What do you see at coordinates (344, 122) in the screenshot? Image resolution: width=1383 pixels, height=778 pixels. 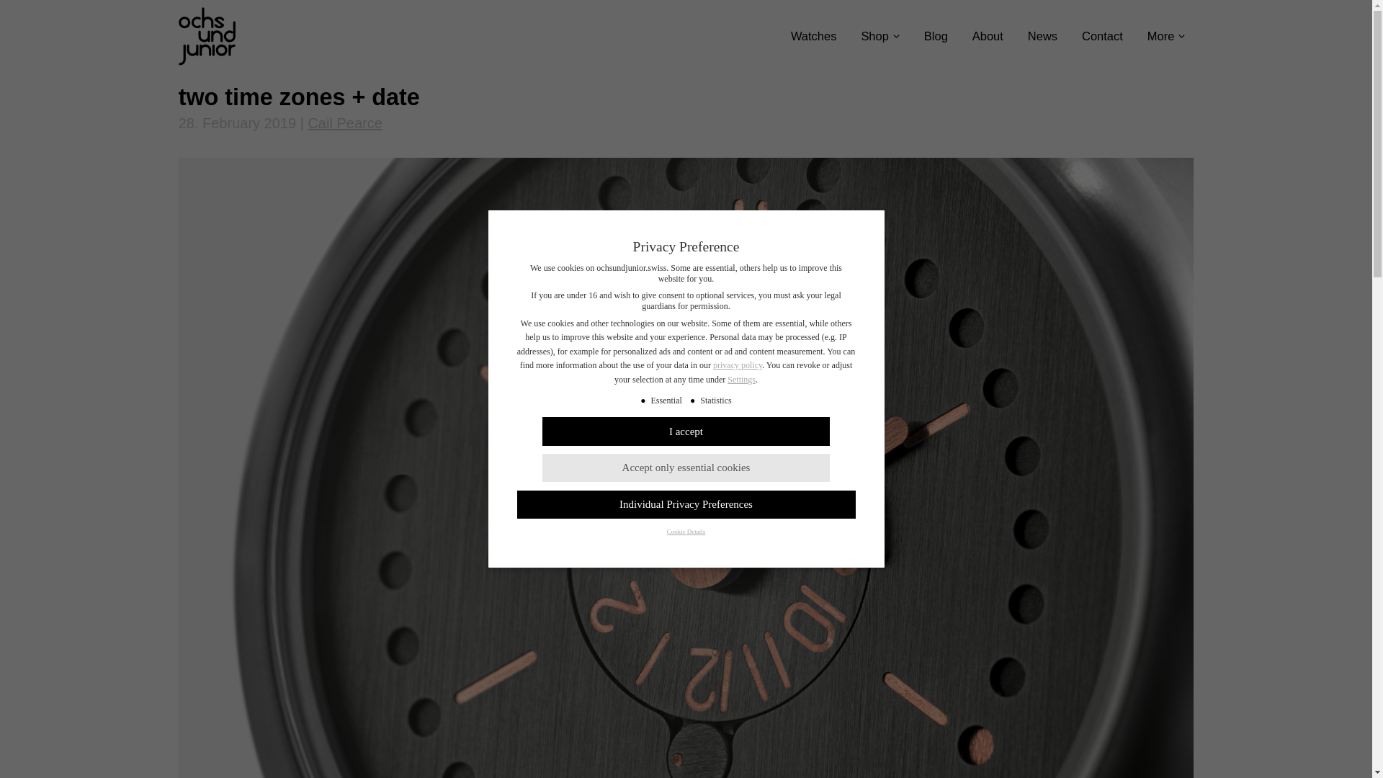 I see `Cail Pearce` at bounding box center [344, 122].